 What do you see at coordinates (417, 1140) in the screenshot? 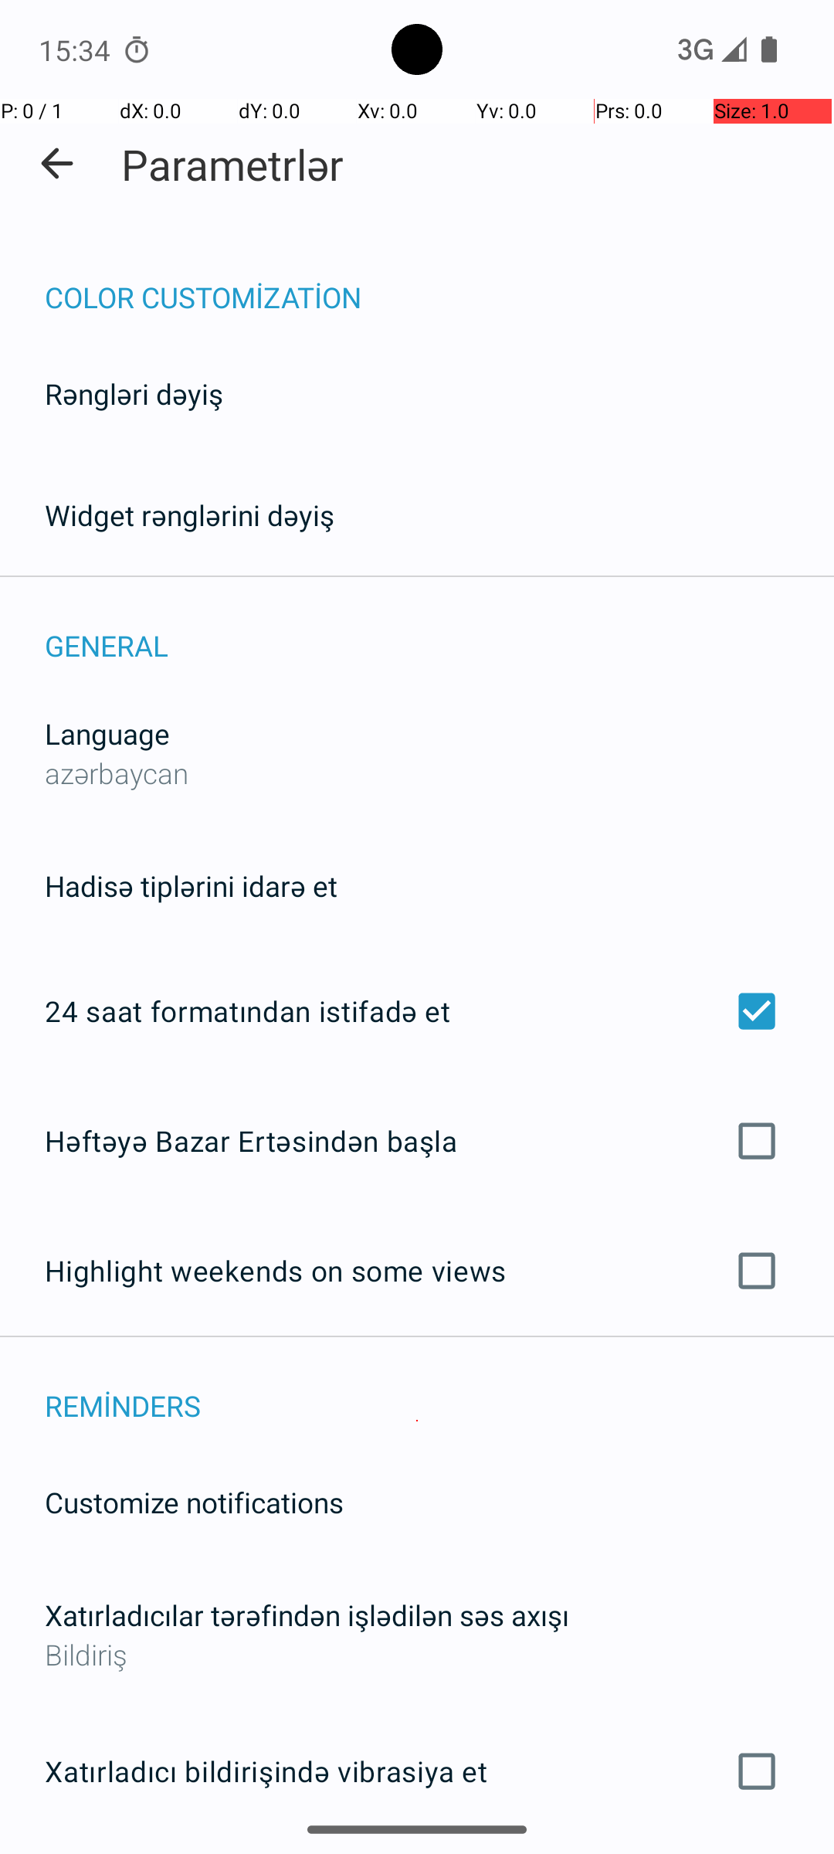
I see `Həftəyə Bazar Ertəsindən başla` at bounding box center [417, 1140].